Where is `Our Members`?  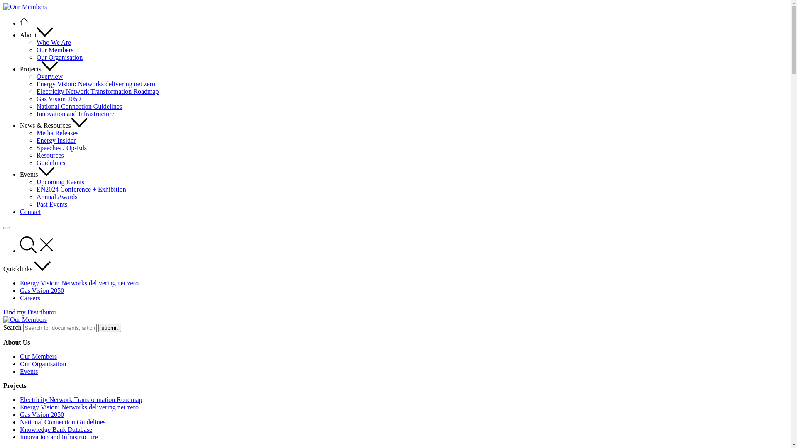 Our Members is located at coordinates (55, 50).